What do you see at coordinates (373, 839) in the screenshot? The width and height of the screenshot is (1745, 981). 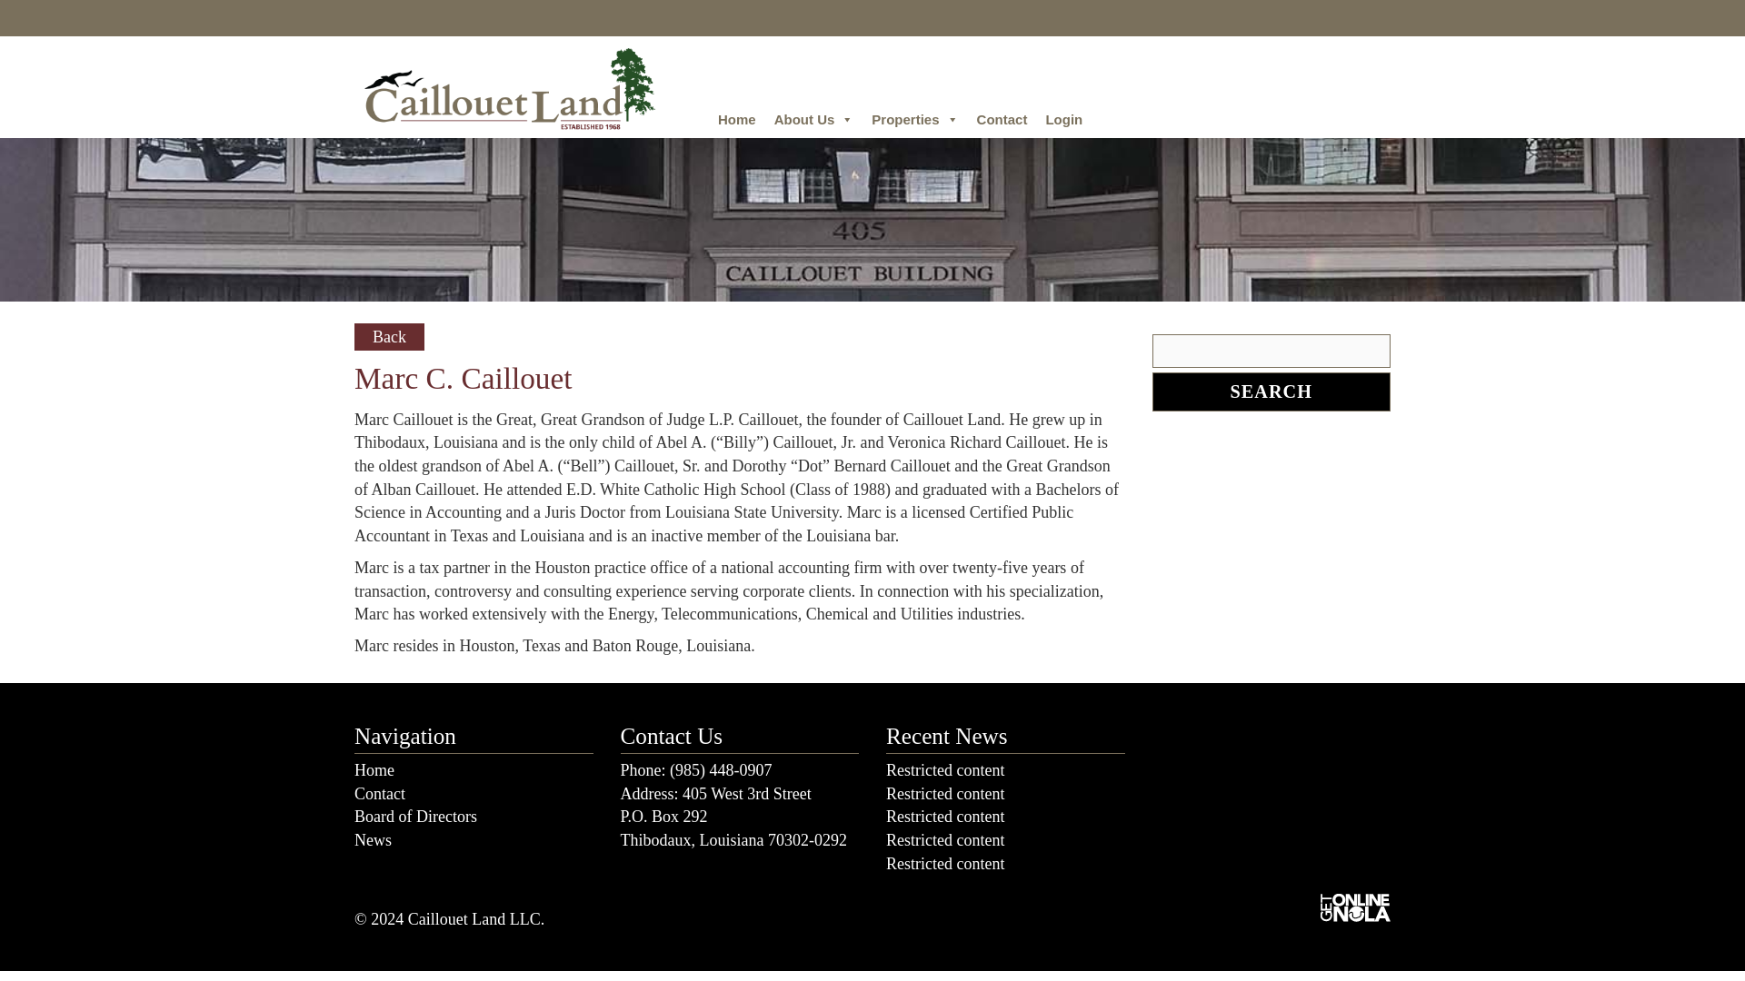 I see `News` at bounding box center [373, 839].